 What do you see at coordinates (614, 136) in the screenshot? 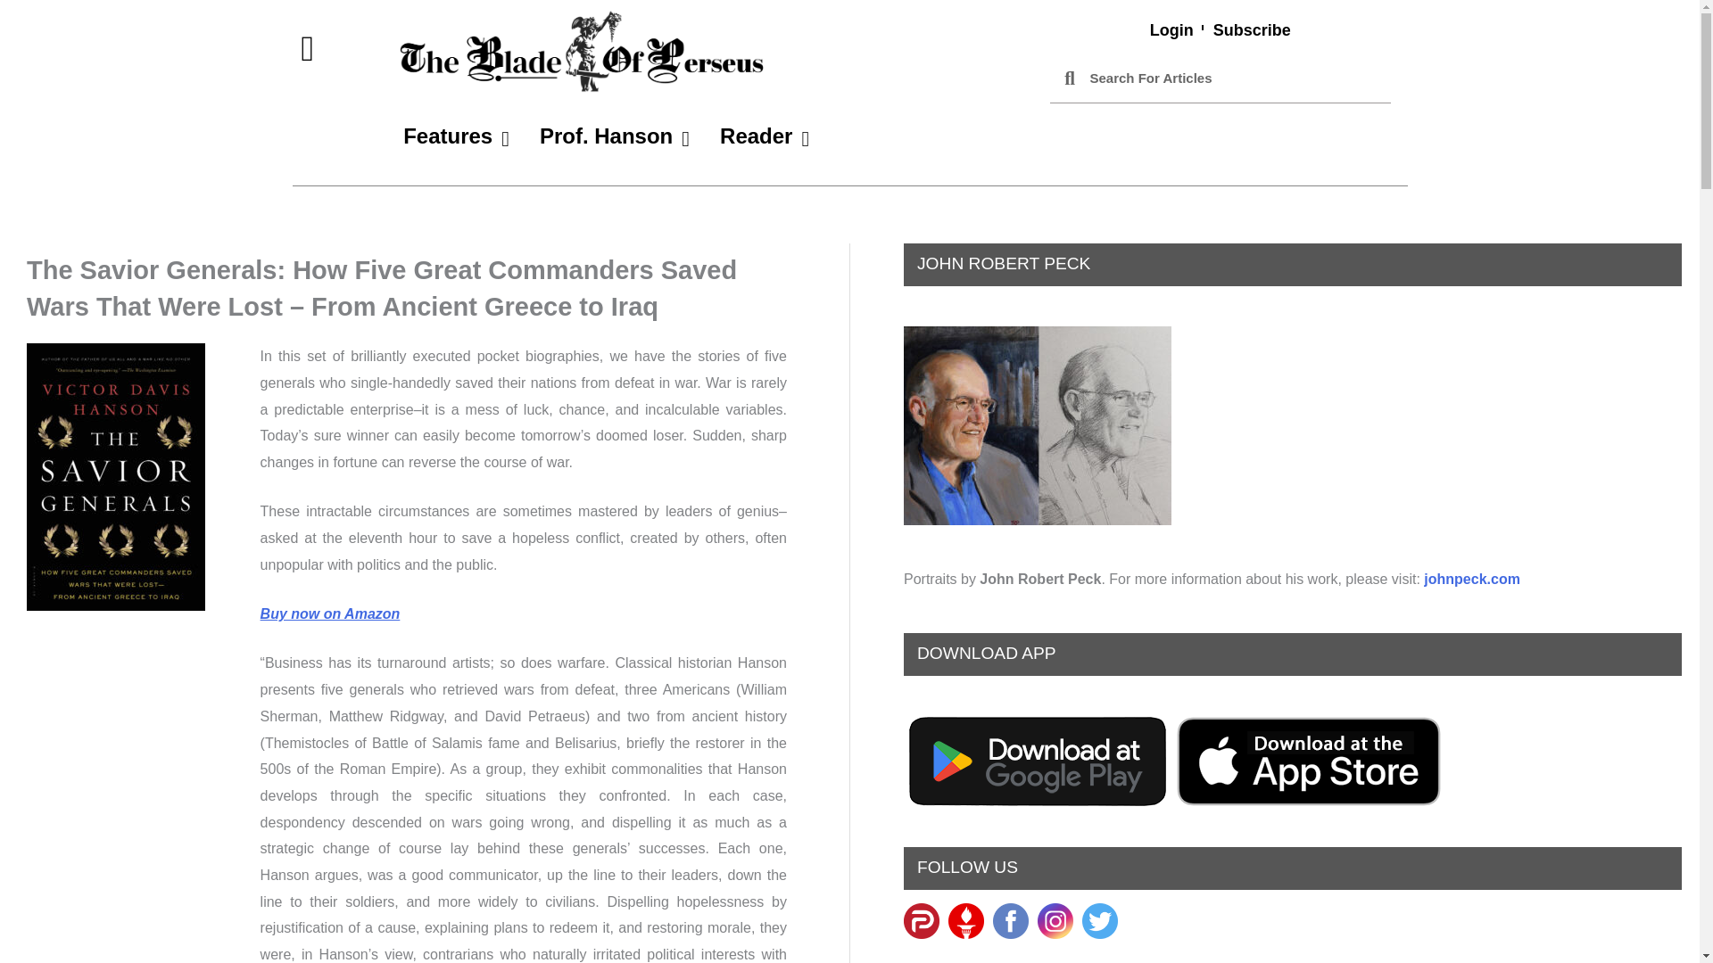
I see `Prof. Hanson` at bounding box center [614, 136].